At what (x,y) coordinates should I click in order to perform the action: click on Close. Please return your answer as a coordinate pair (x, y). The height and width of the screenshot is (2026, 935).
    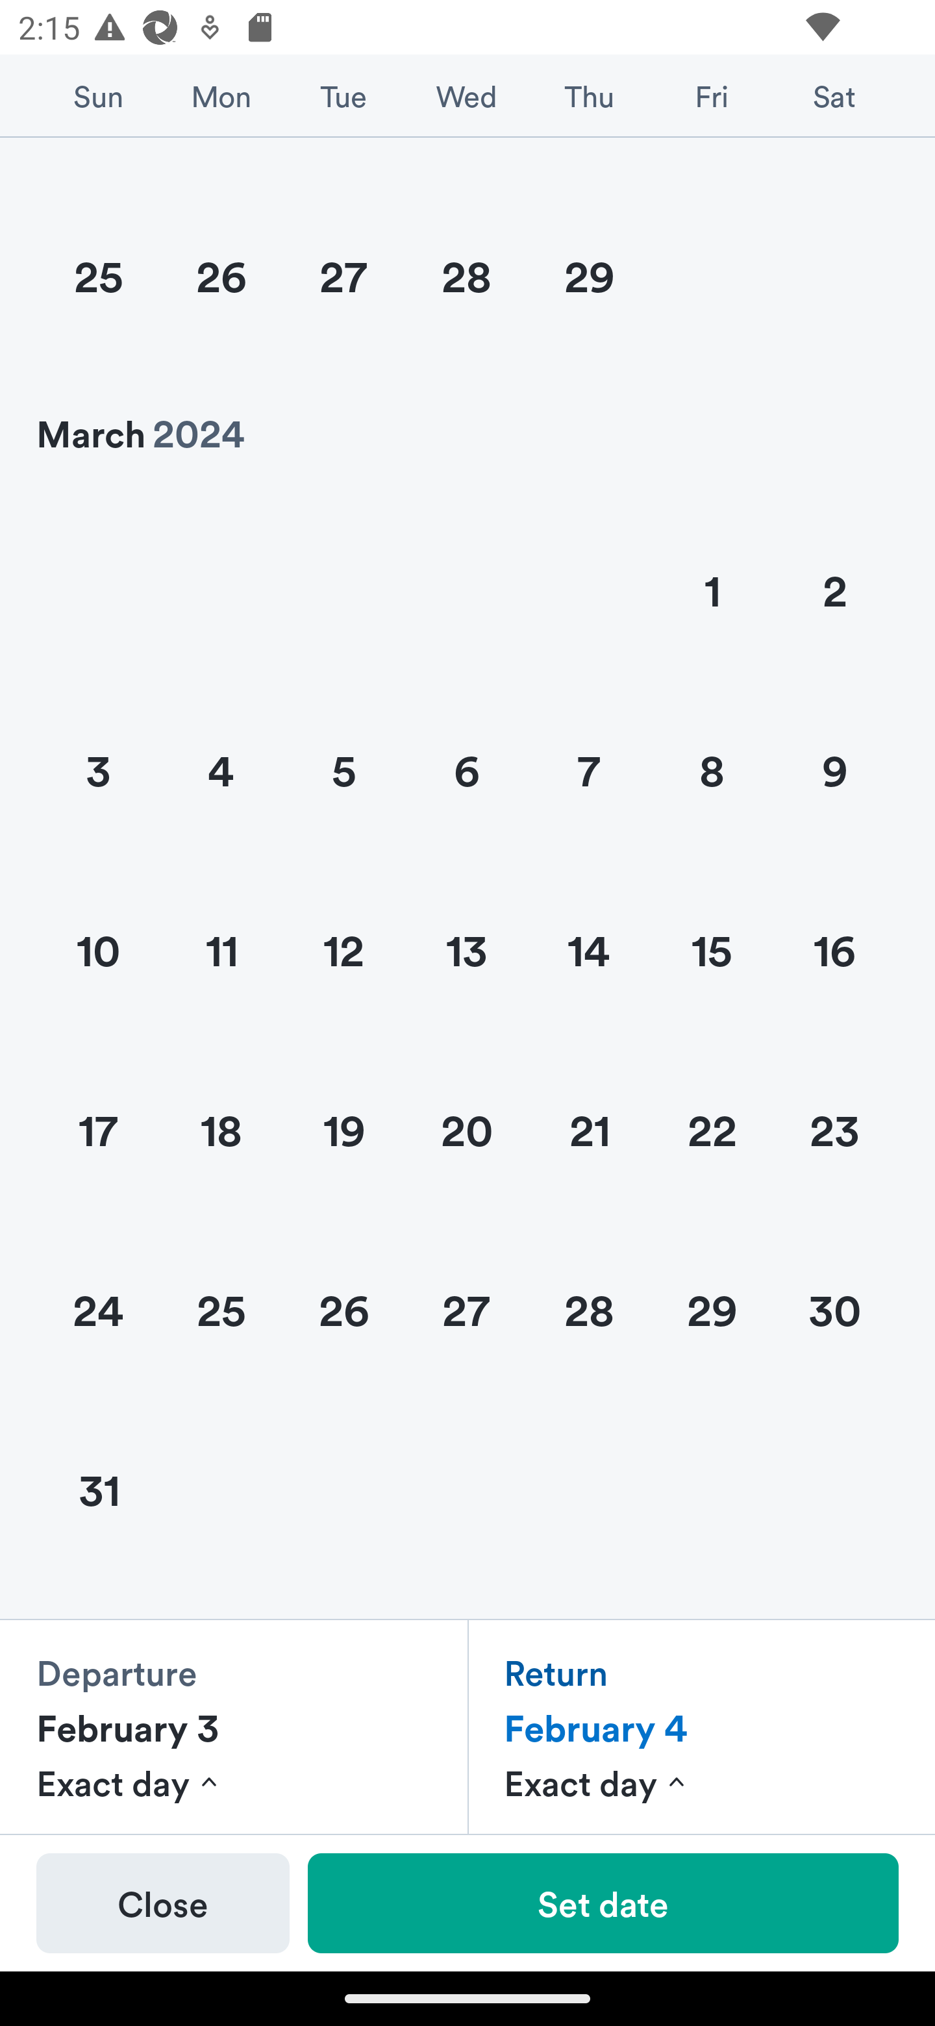
    Looking at the image, I should click on (163, 1903).